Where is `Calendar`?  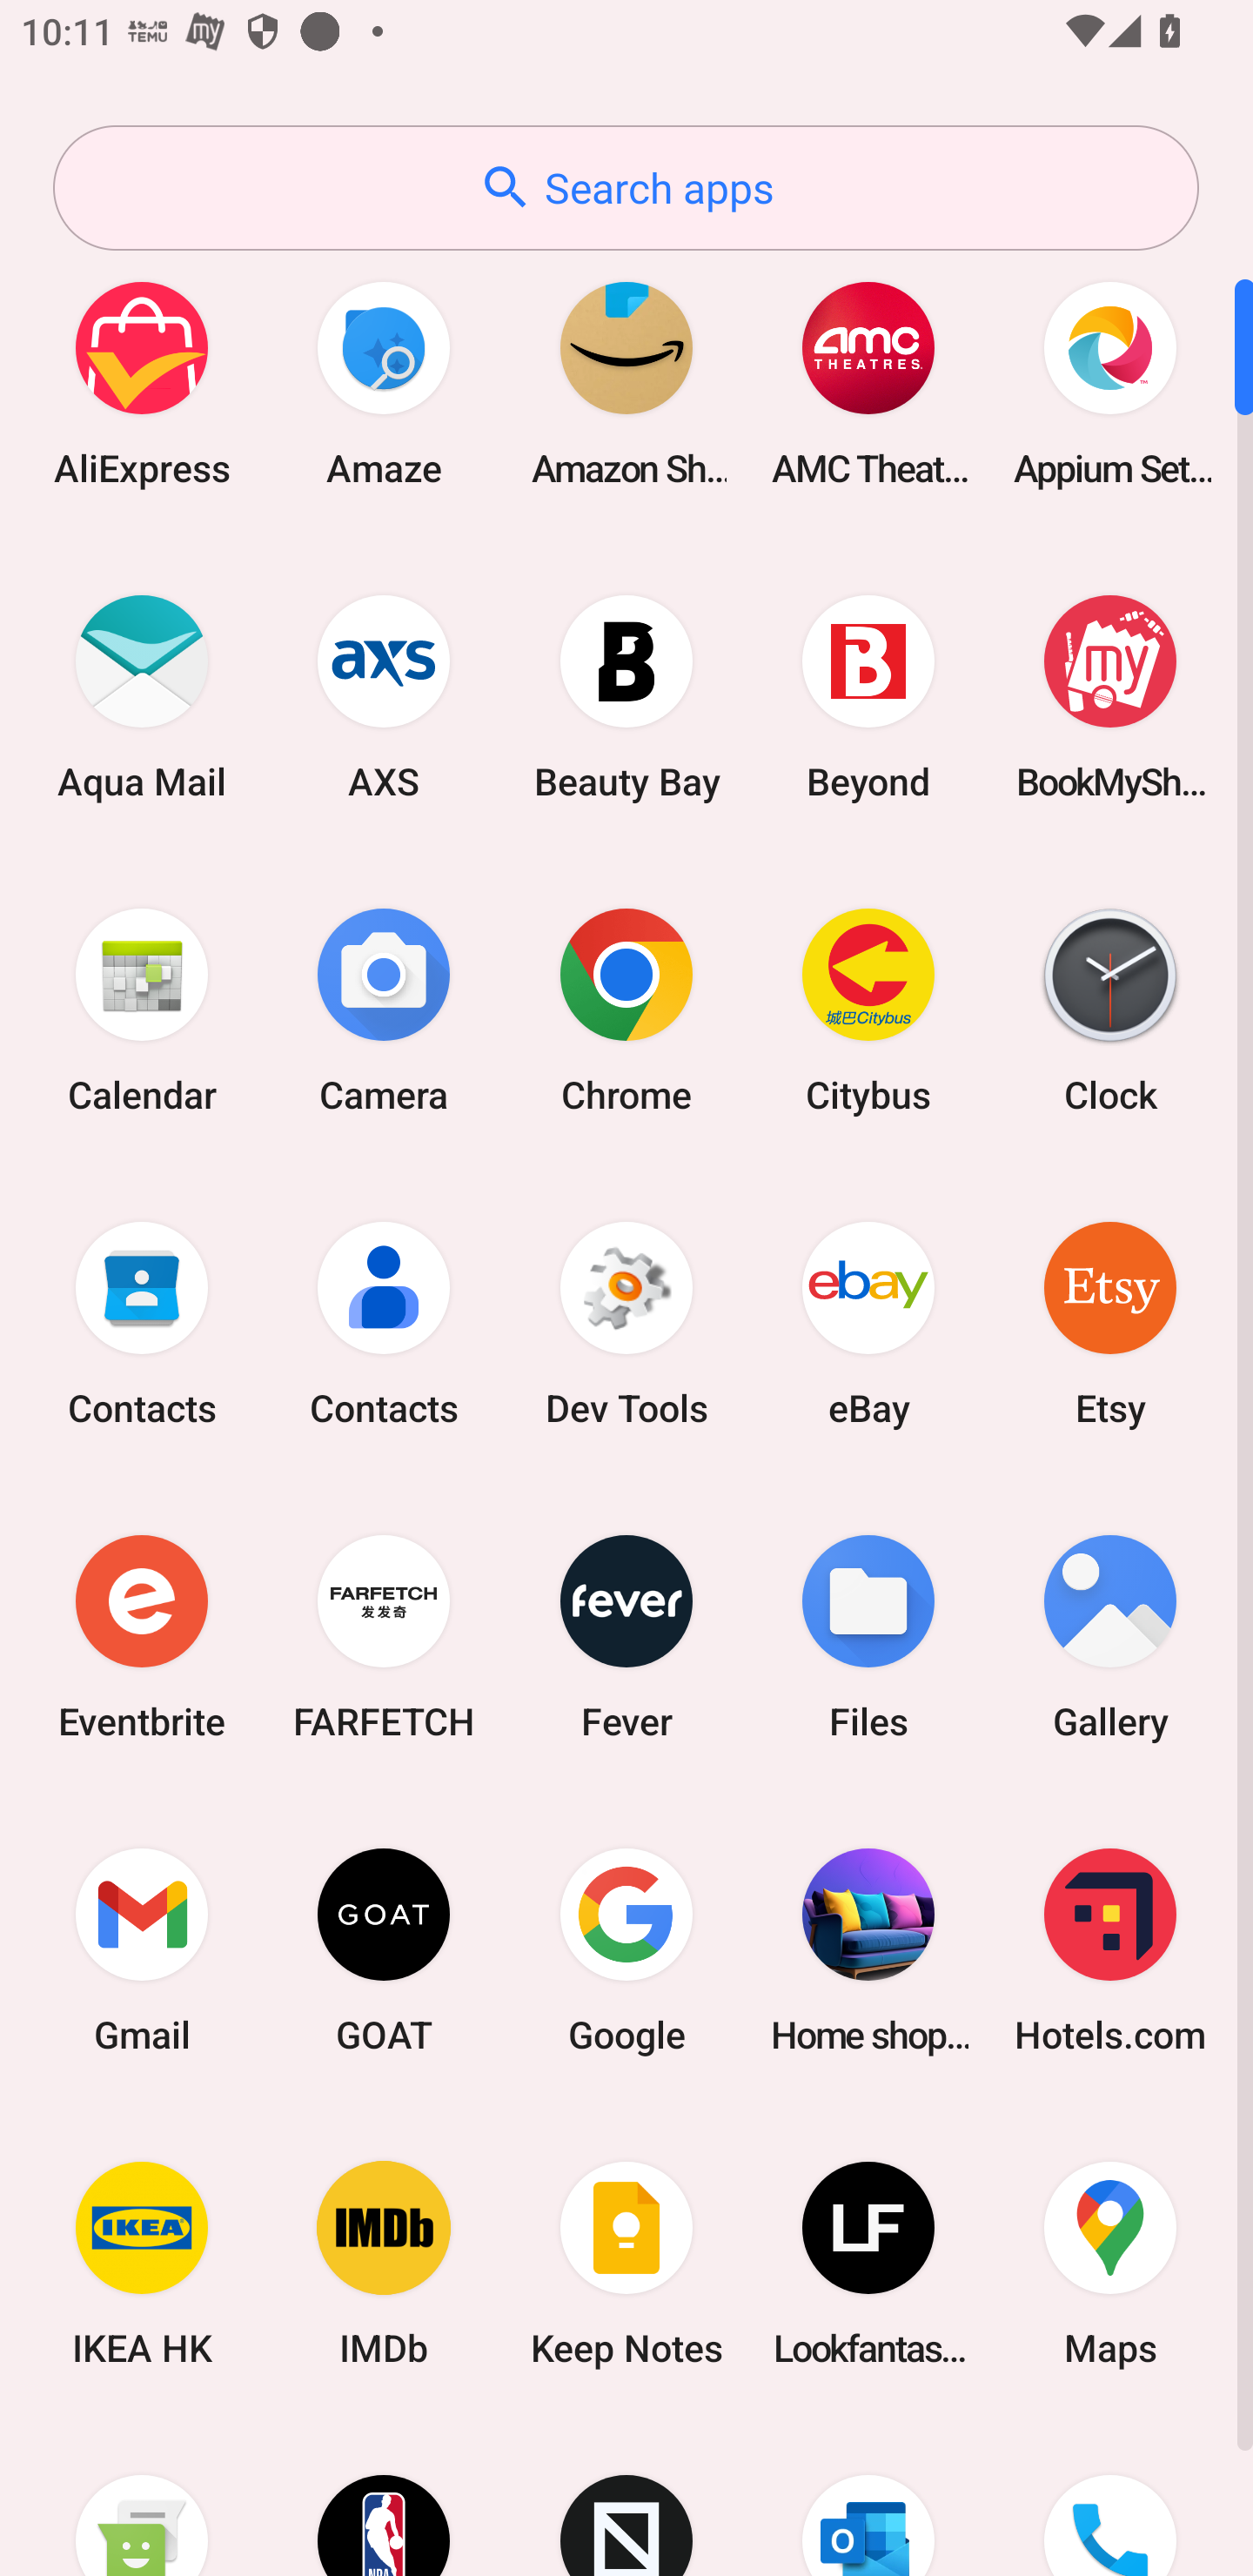
Calendar is located at coordinates (142, 1010).